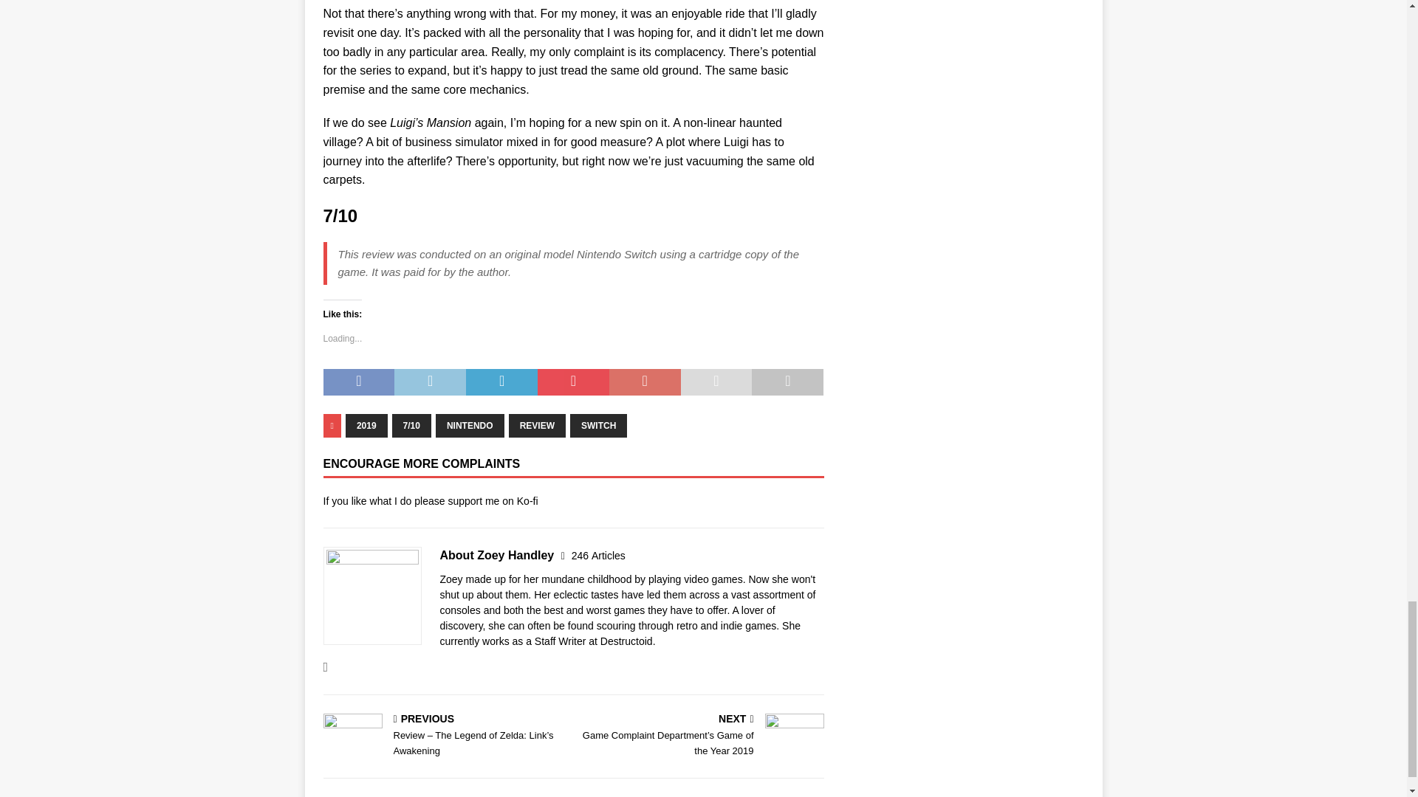 The image size is (1418, 797). Describe the element at coordinates (598, 425) in the screenshot. I see `SWITCH` at that location.